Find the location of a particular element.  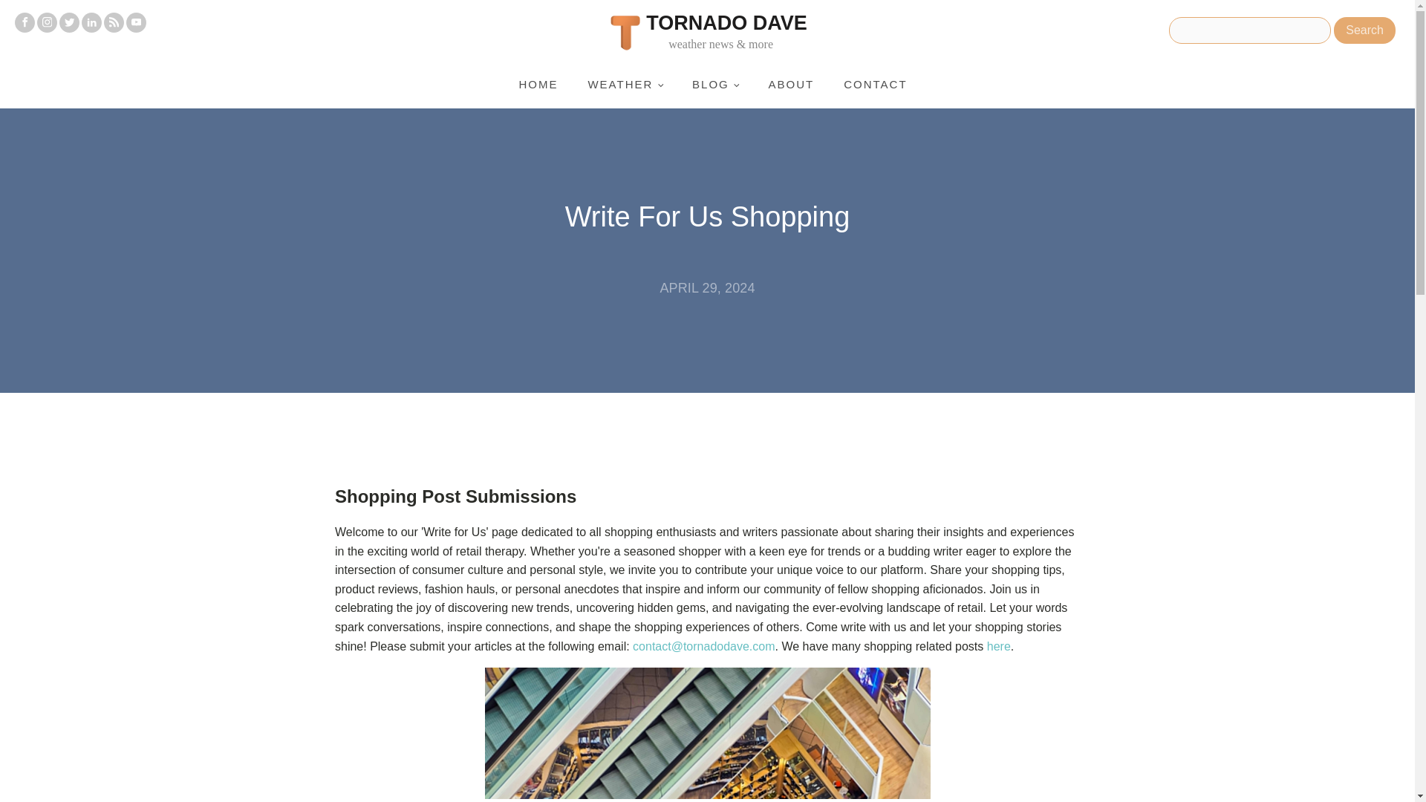

CONTACT is located at coordinates (875, 85).